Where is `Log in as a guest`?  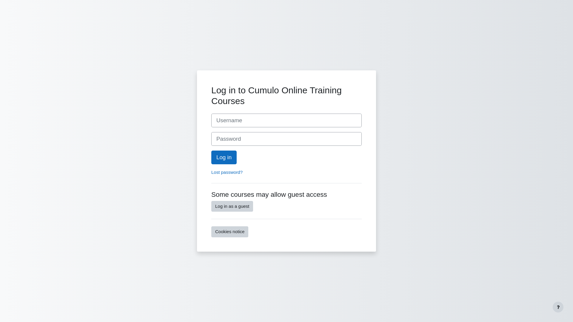
Log in as a guest is located at coordinates (232, 206).